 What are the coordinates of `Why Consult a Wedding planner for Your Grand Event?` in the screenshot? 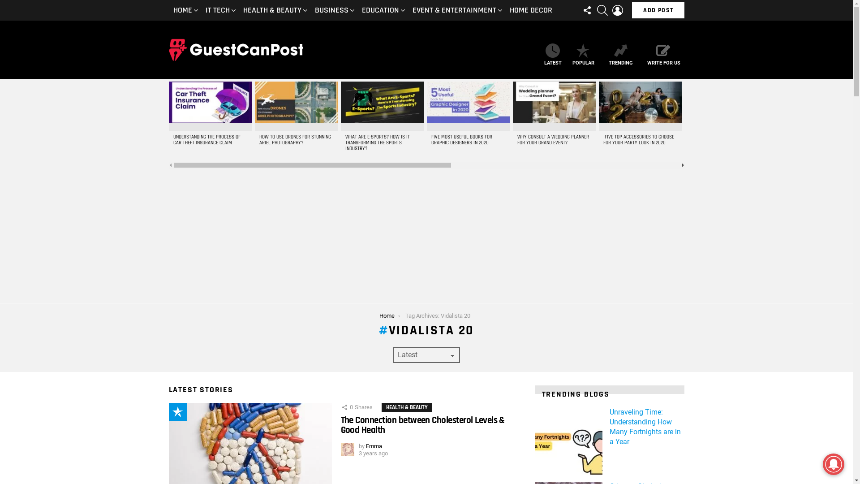 It's located at (554, 106).